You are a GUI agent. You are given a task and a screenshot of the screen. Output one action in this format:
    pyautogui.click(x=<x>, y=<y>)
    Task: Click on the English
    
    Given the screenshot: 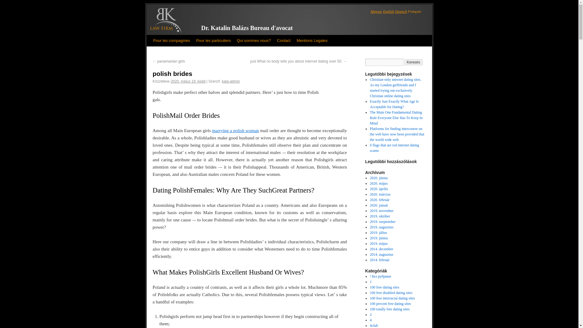 What is the action you would take?
    pyautogui.click(x=389, y=12)
    